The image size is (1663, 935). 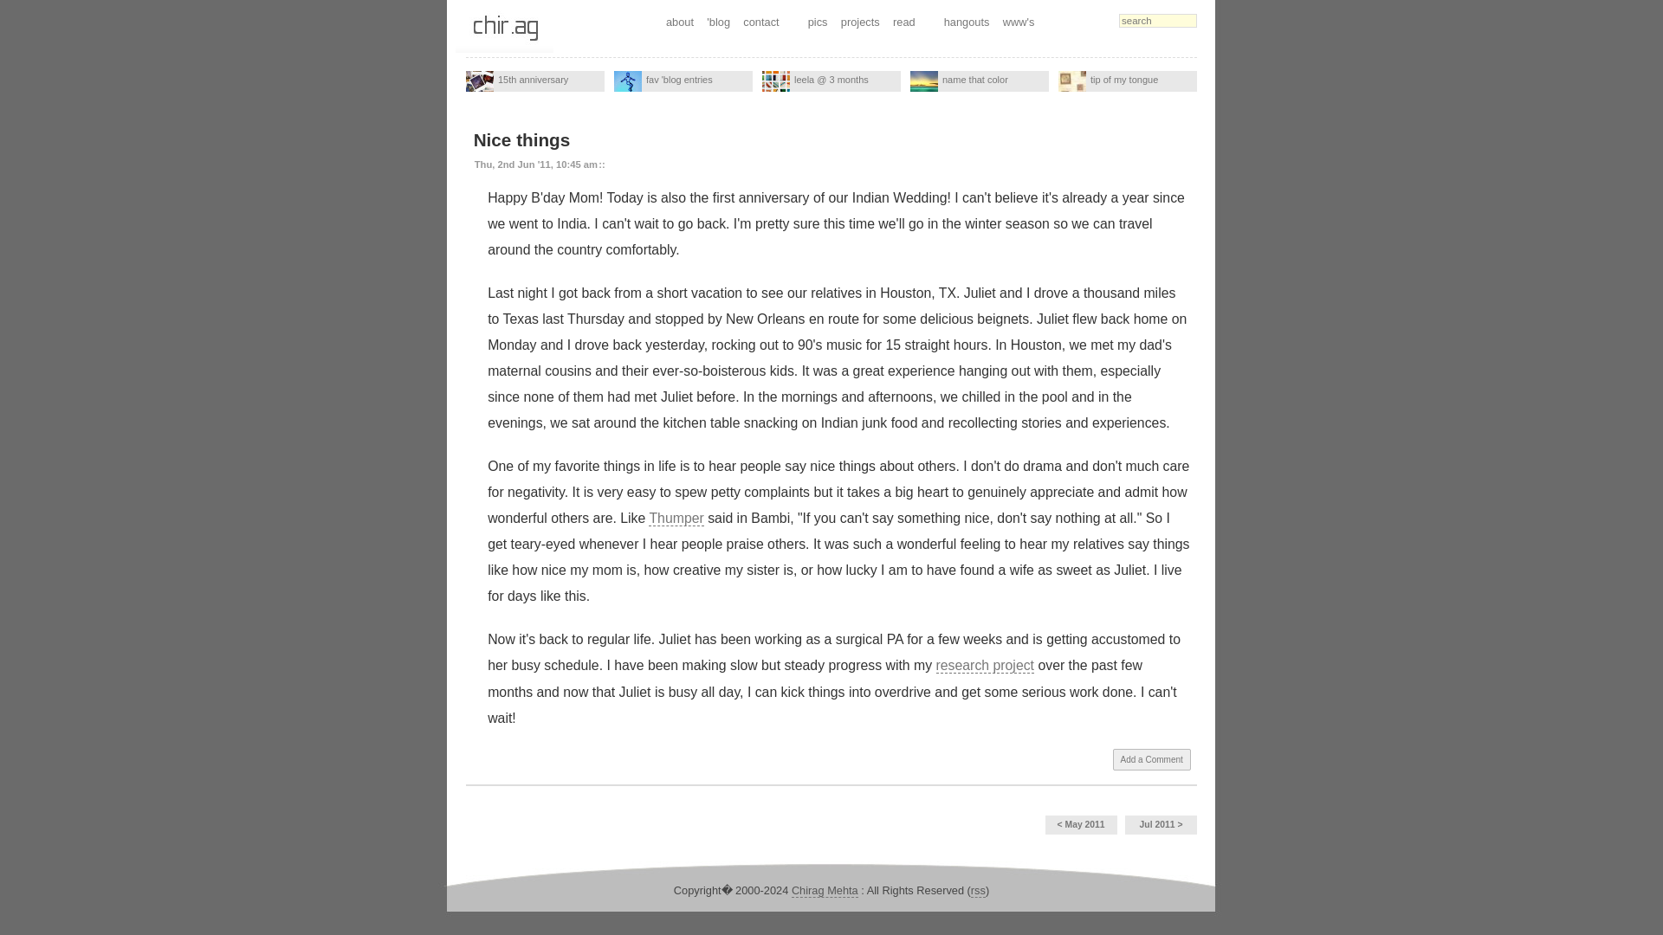 What do you see at coordinates (1158, 21) in the screenshot?
I see `search` at bounding box center [1158, 21].